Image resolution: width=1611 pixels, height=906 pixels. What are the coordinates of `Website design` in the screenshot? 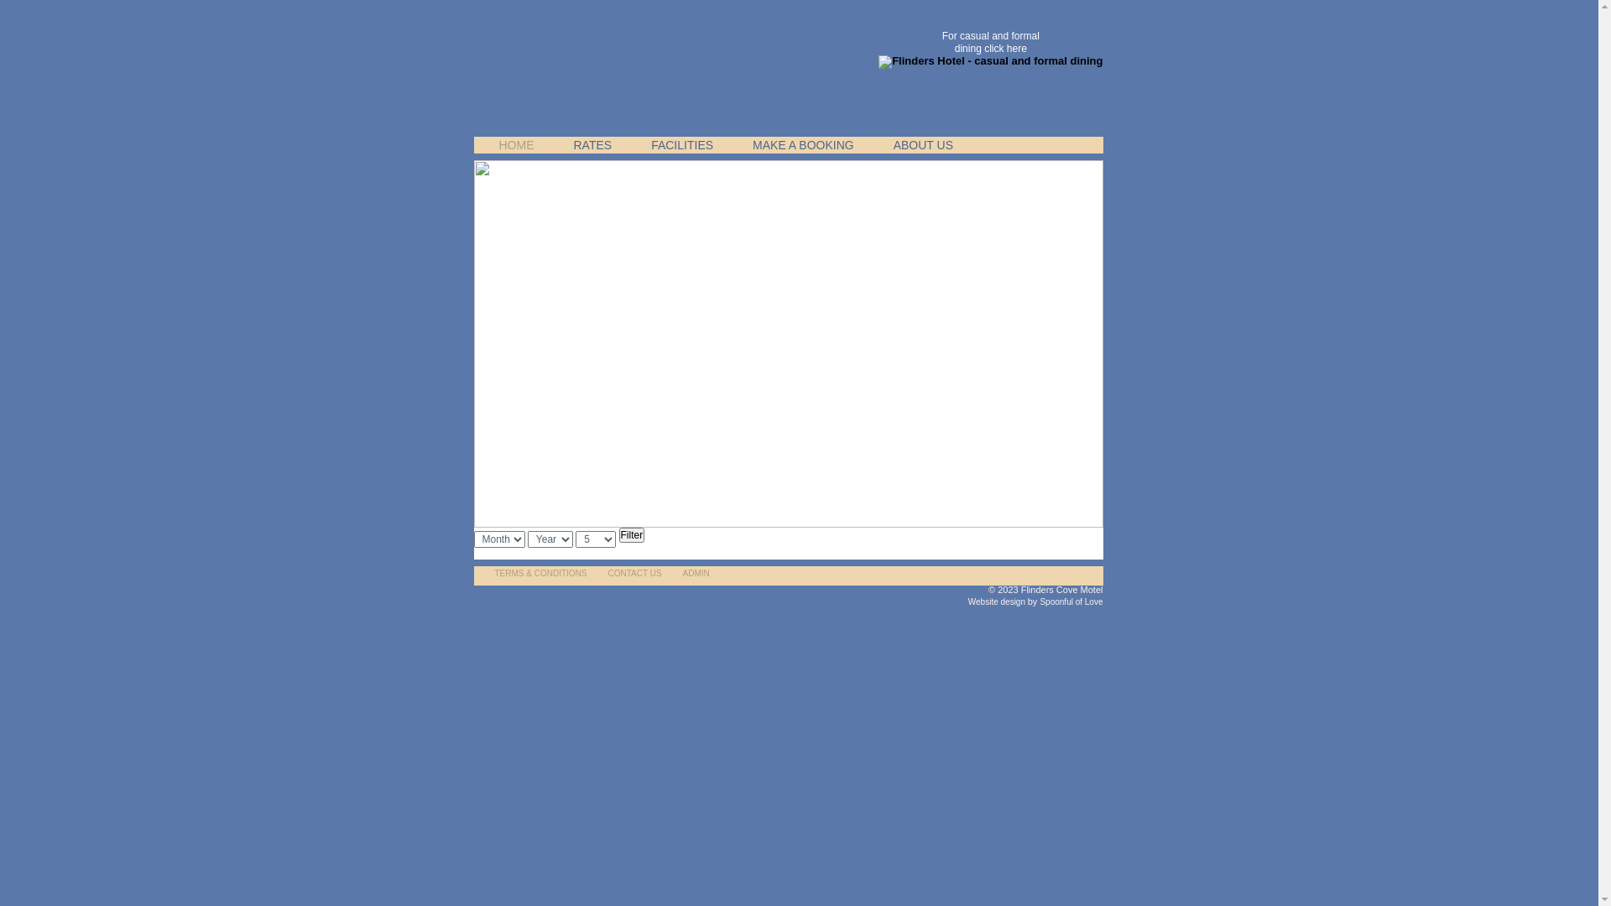 It's located at (998, 602).